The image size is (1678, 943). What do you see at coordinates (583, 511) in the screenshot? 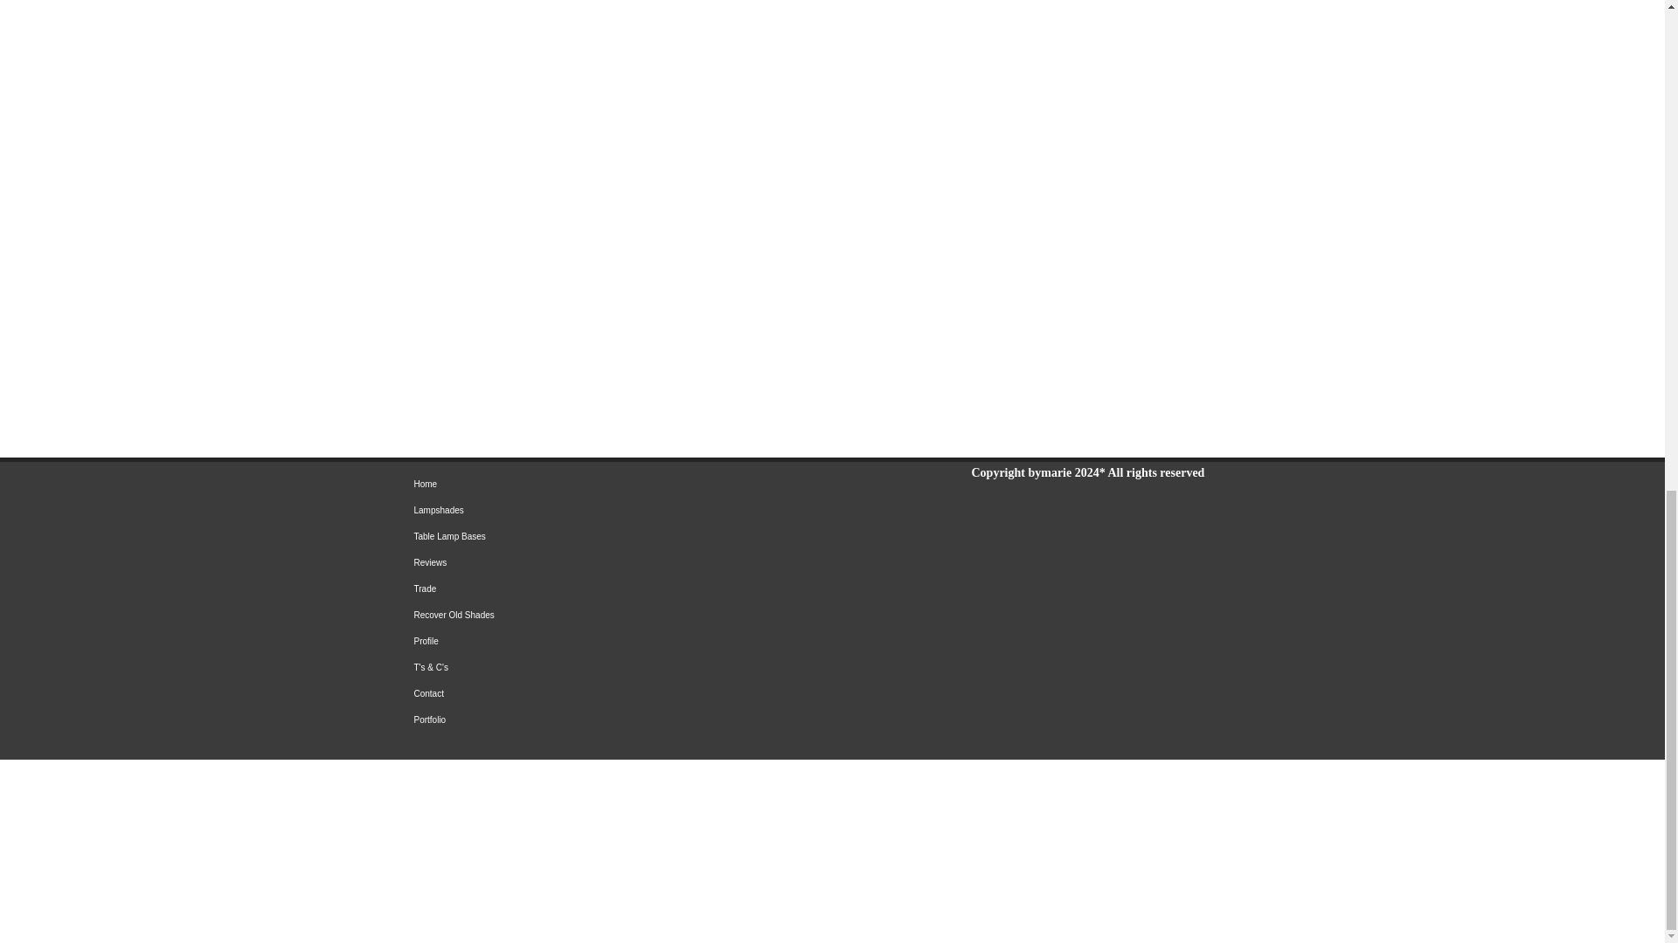
I see `Lampshades` at bounding box center [583, 511].